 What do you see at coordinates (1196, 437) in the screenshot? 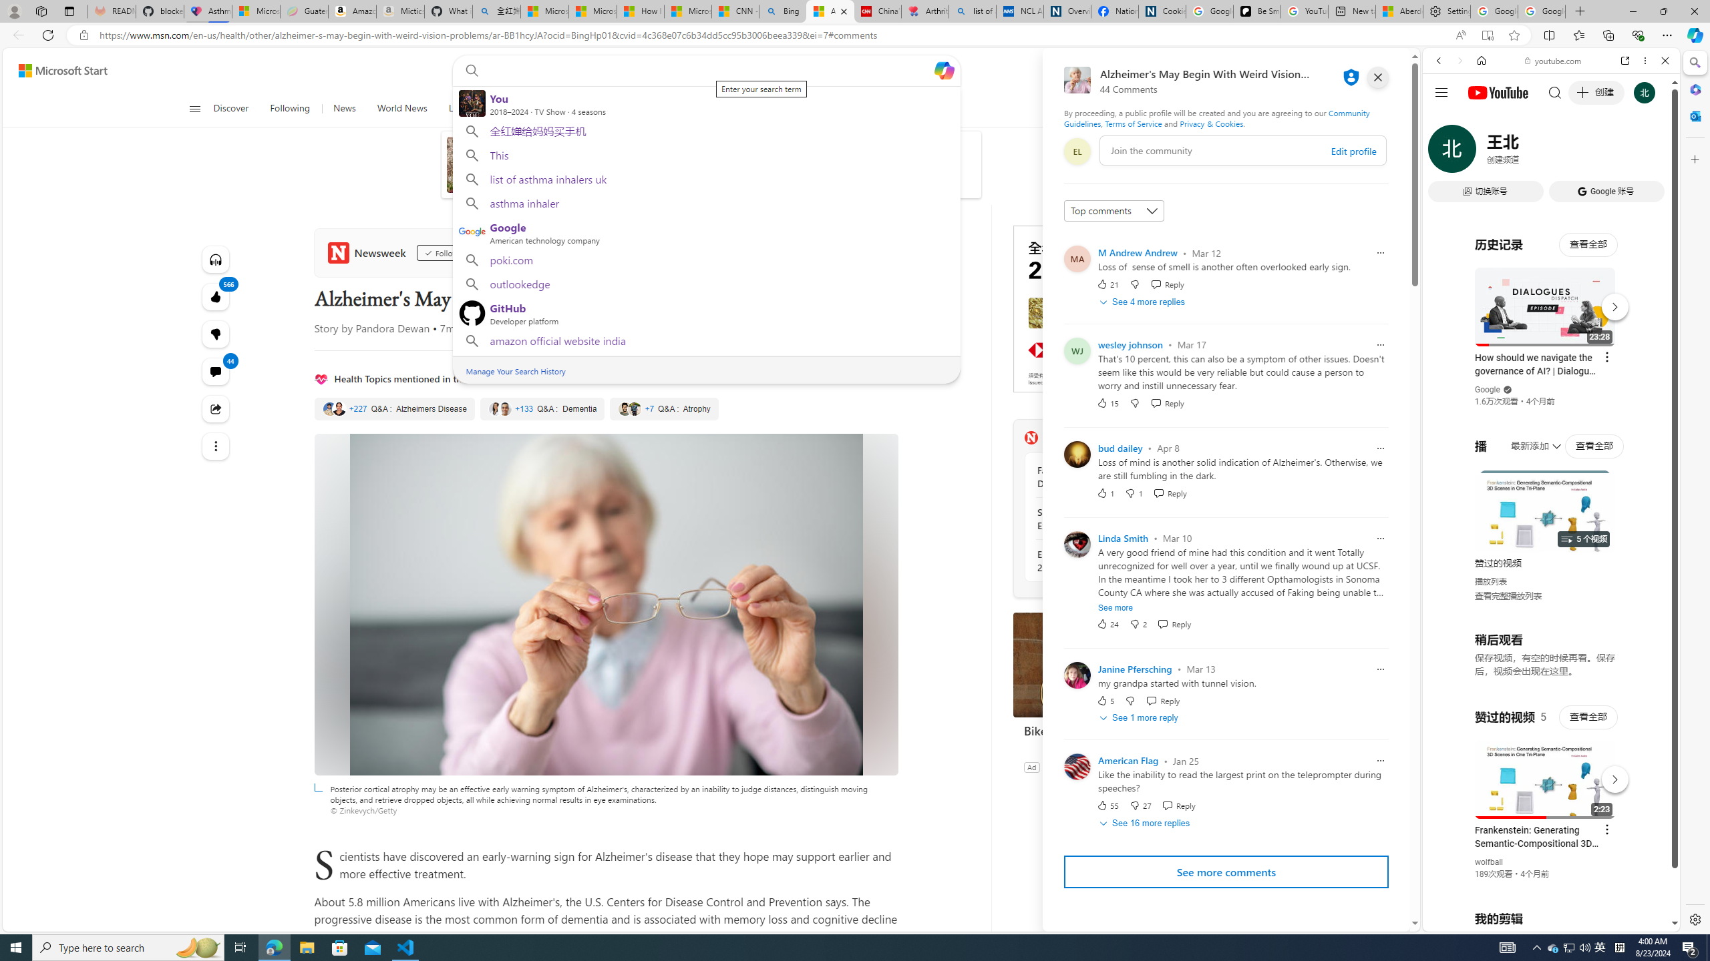
I see `Visit Newsweek website` at bounding box center [1196, 437].